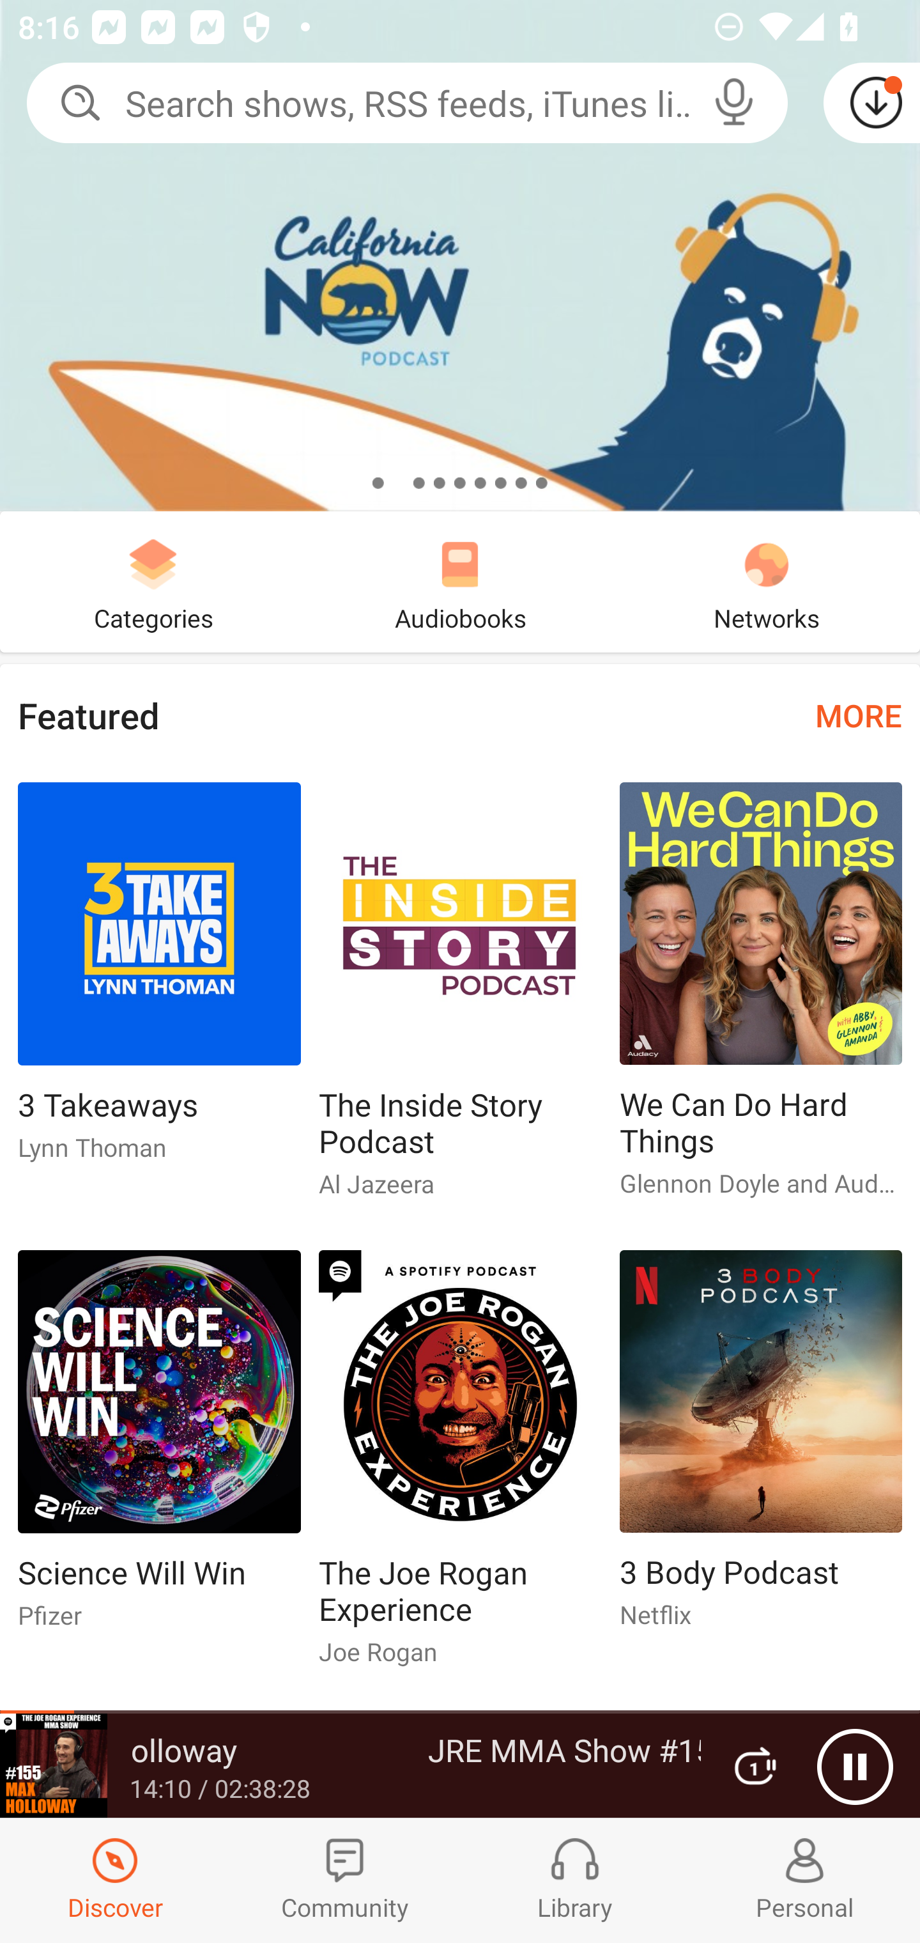 The width and height of the screenshot is (920, 1943). What do you see at coordinates (859, 715) in the screenshot?
I see `MORE` at bounding box center [859, 715].